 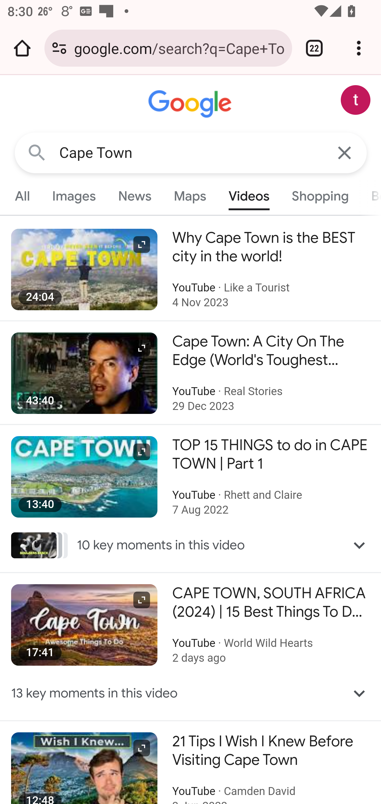 What do you see at coordinates (59, 48) in the screenshot?
I see `Connection is secure` at bounding box center [59, 48].